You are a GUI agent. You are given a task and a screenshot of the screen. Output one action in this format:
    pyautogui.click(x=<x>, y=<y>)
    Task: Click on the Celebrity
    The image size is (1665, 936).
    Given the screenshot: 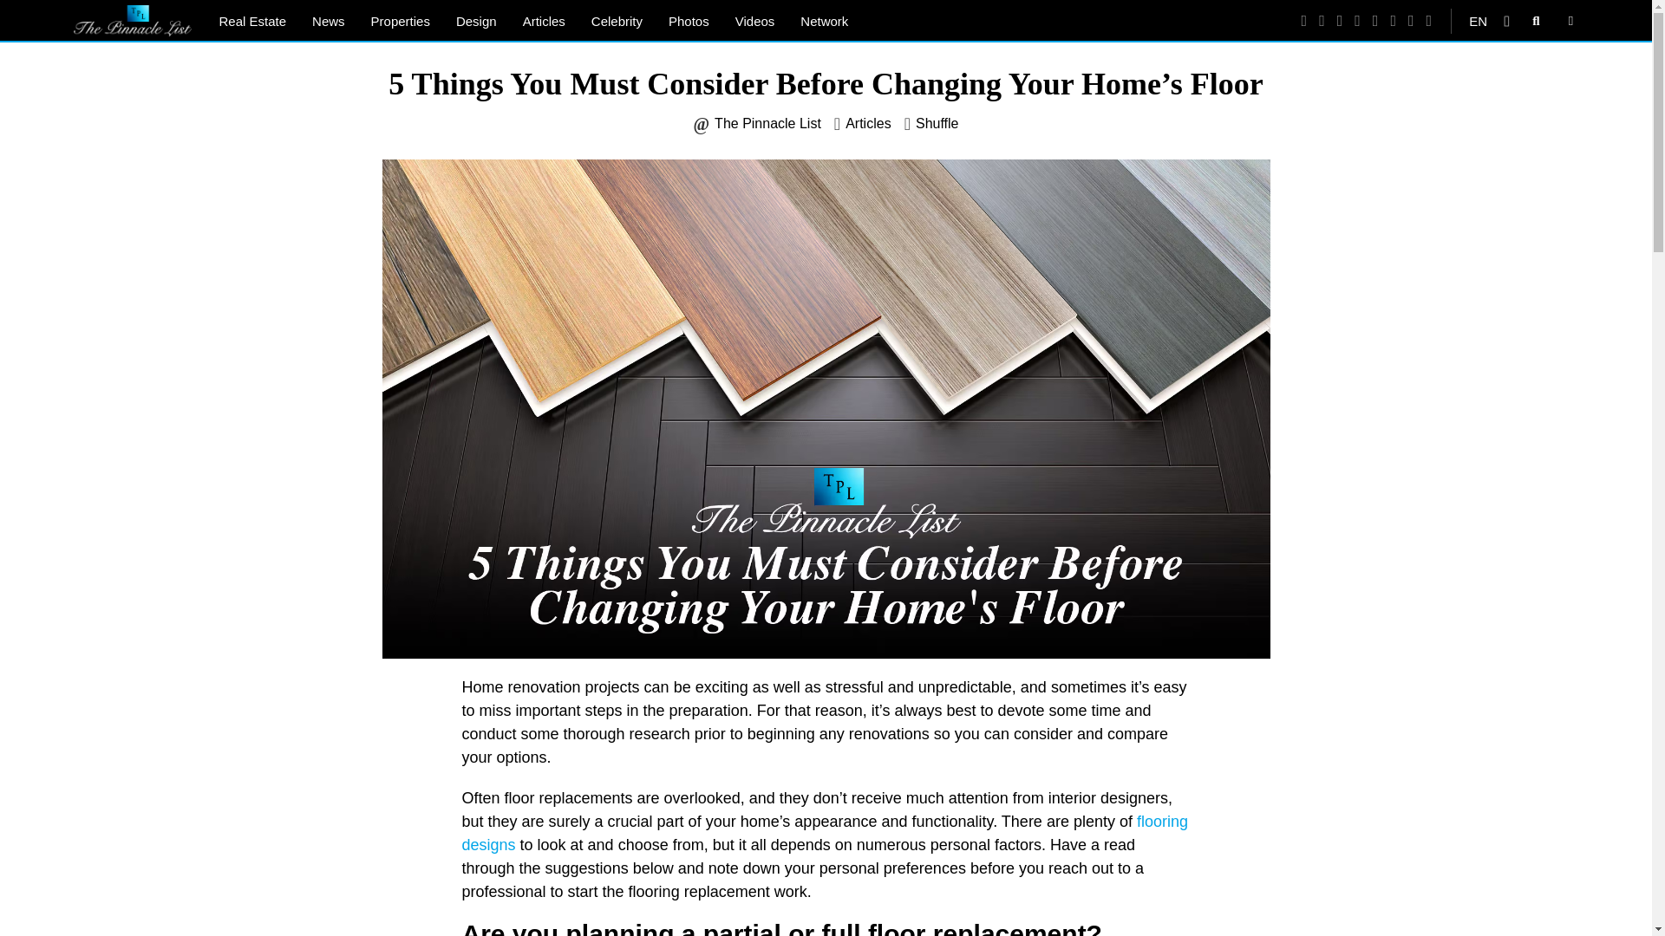 What is the action you would take?
    pyautogui.click(x=617, y=21)
    